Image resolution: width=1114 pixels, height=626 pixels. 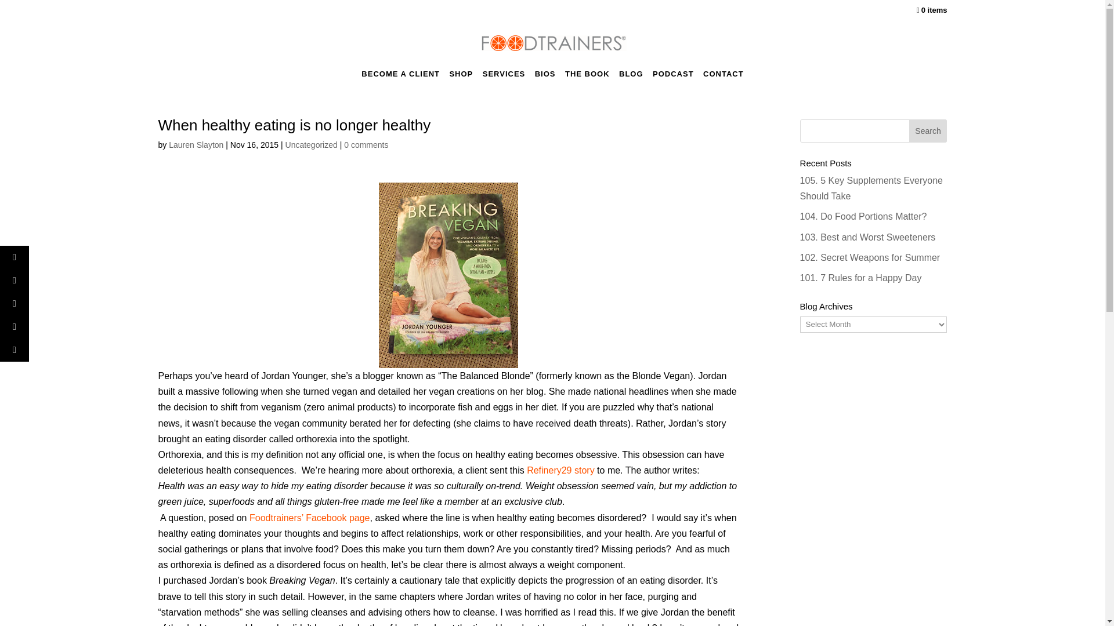 I want to click on 0 items, so click(x=932, y=13).